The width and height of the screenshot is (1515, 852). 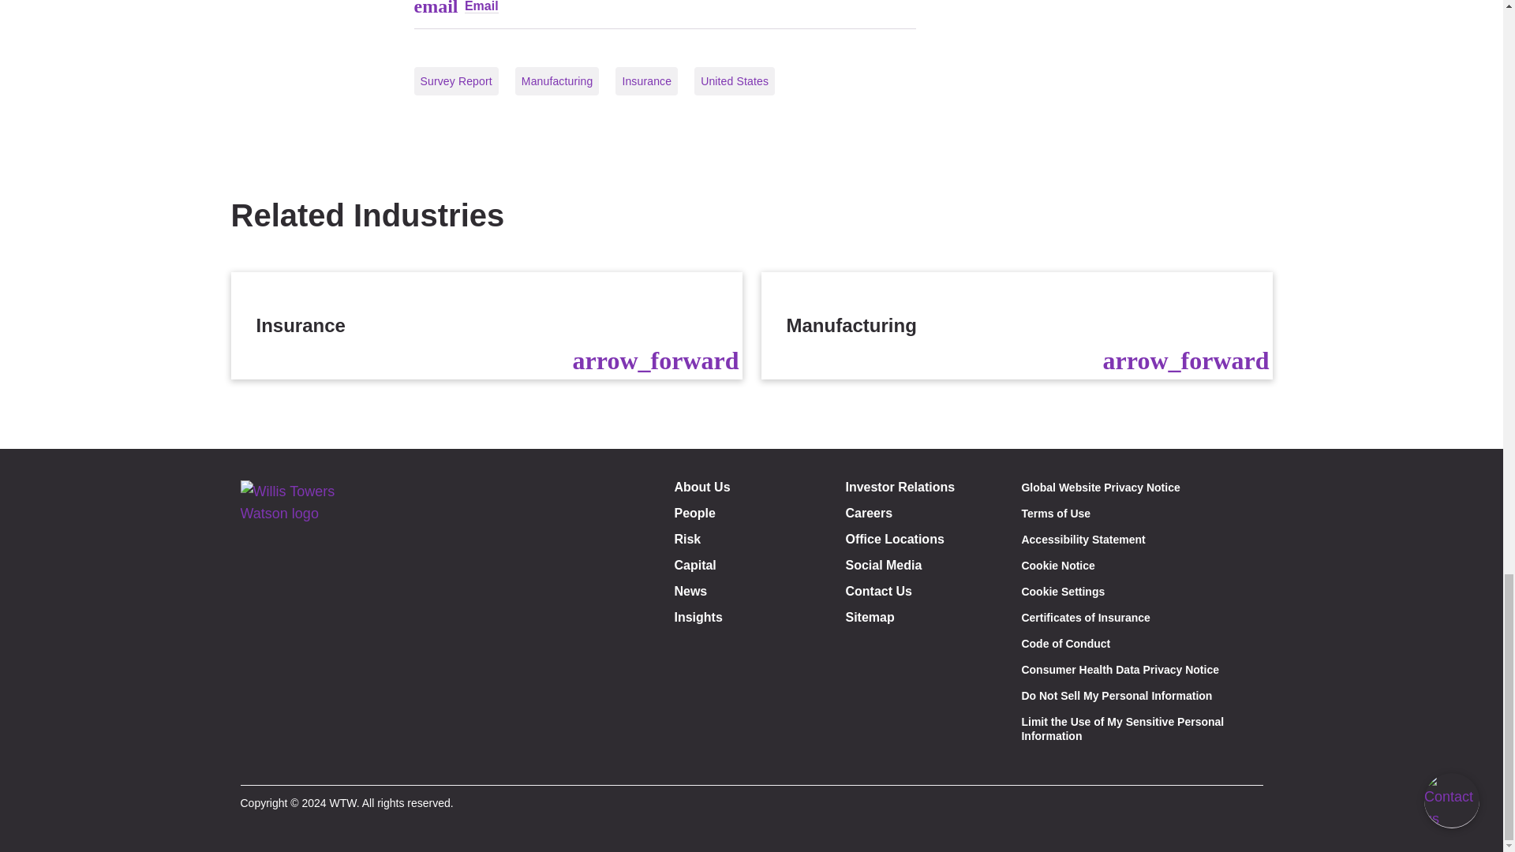 What do you see at coordinates (262, 761) in the screenshot?
I see `Facebook` at bounding box center [262, 761].